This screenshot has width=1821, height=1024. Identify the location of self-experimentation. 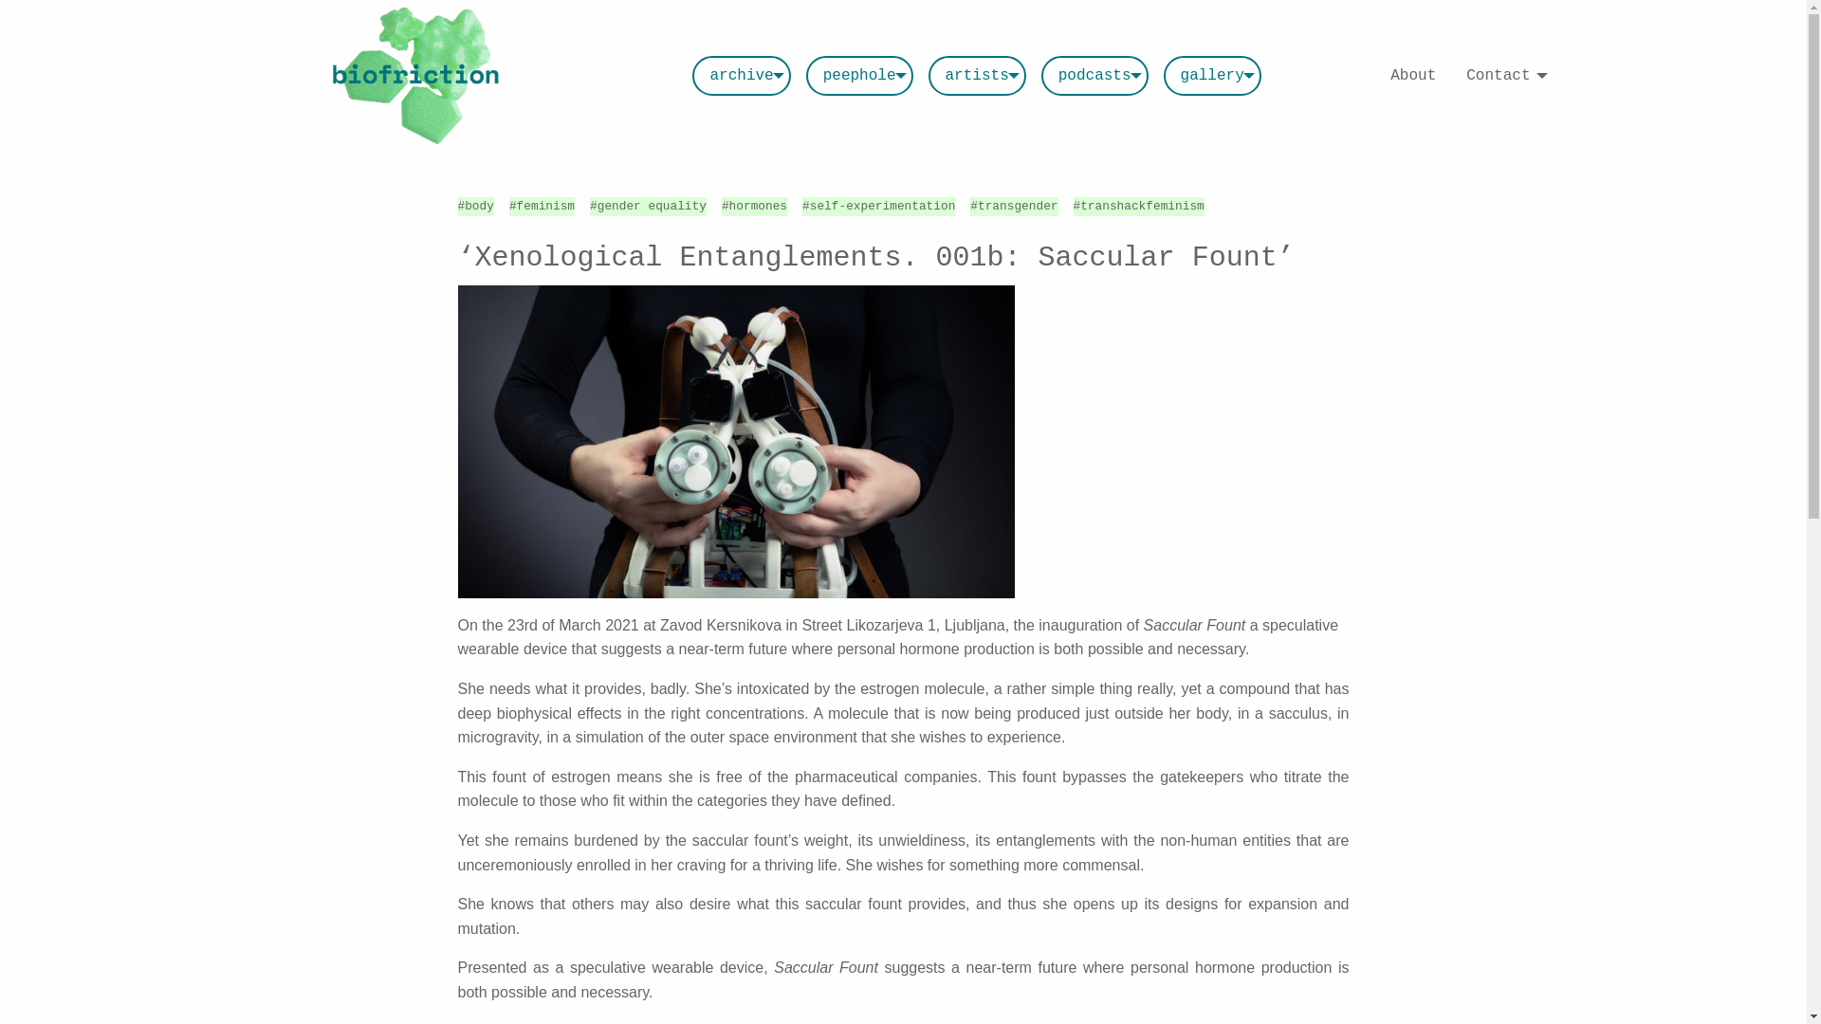
(883, 205).